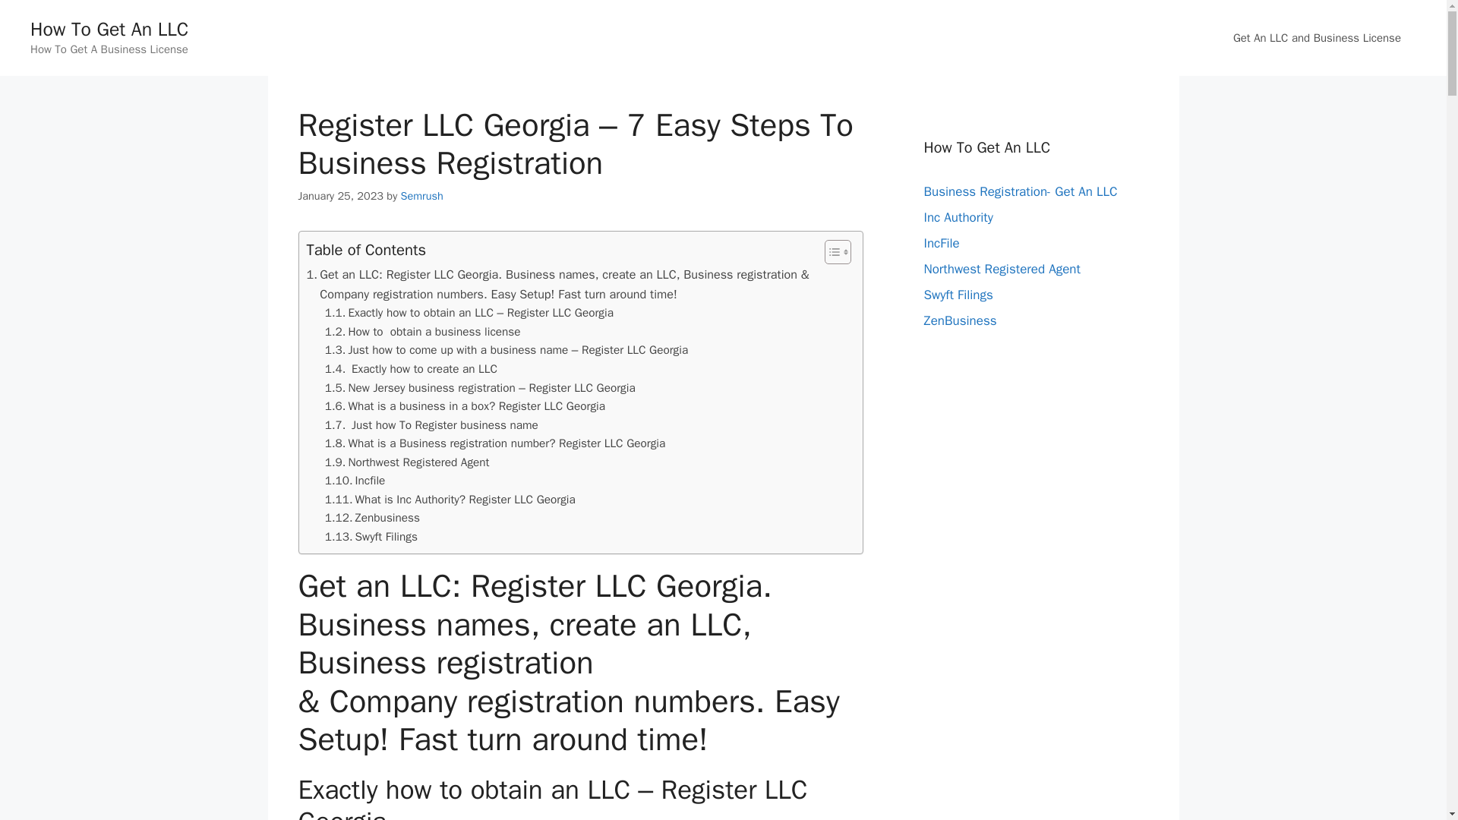 The image size is (1458, 820). I want to click on How To Get An LLC, so click(109, 29).